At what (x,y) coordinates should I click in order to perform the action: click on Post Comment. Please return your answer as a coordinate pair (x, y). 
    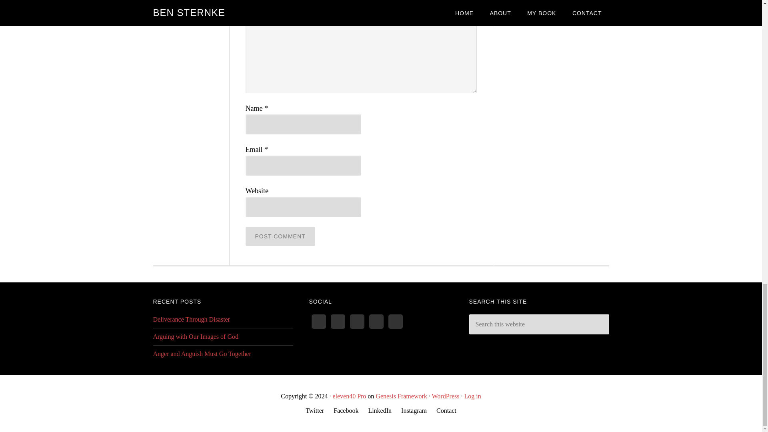
    Looking at the image, I should click on (280, 236).